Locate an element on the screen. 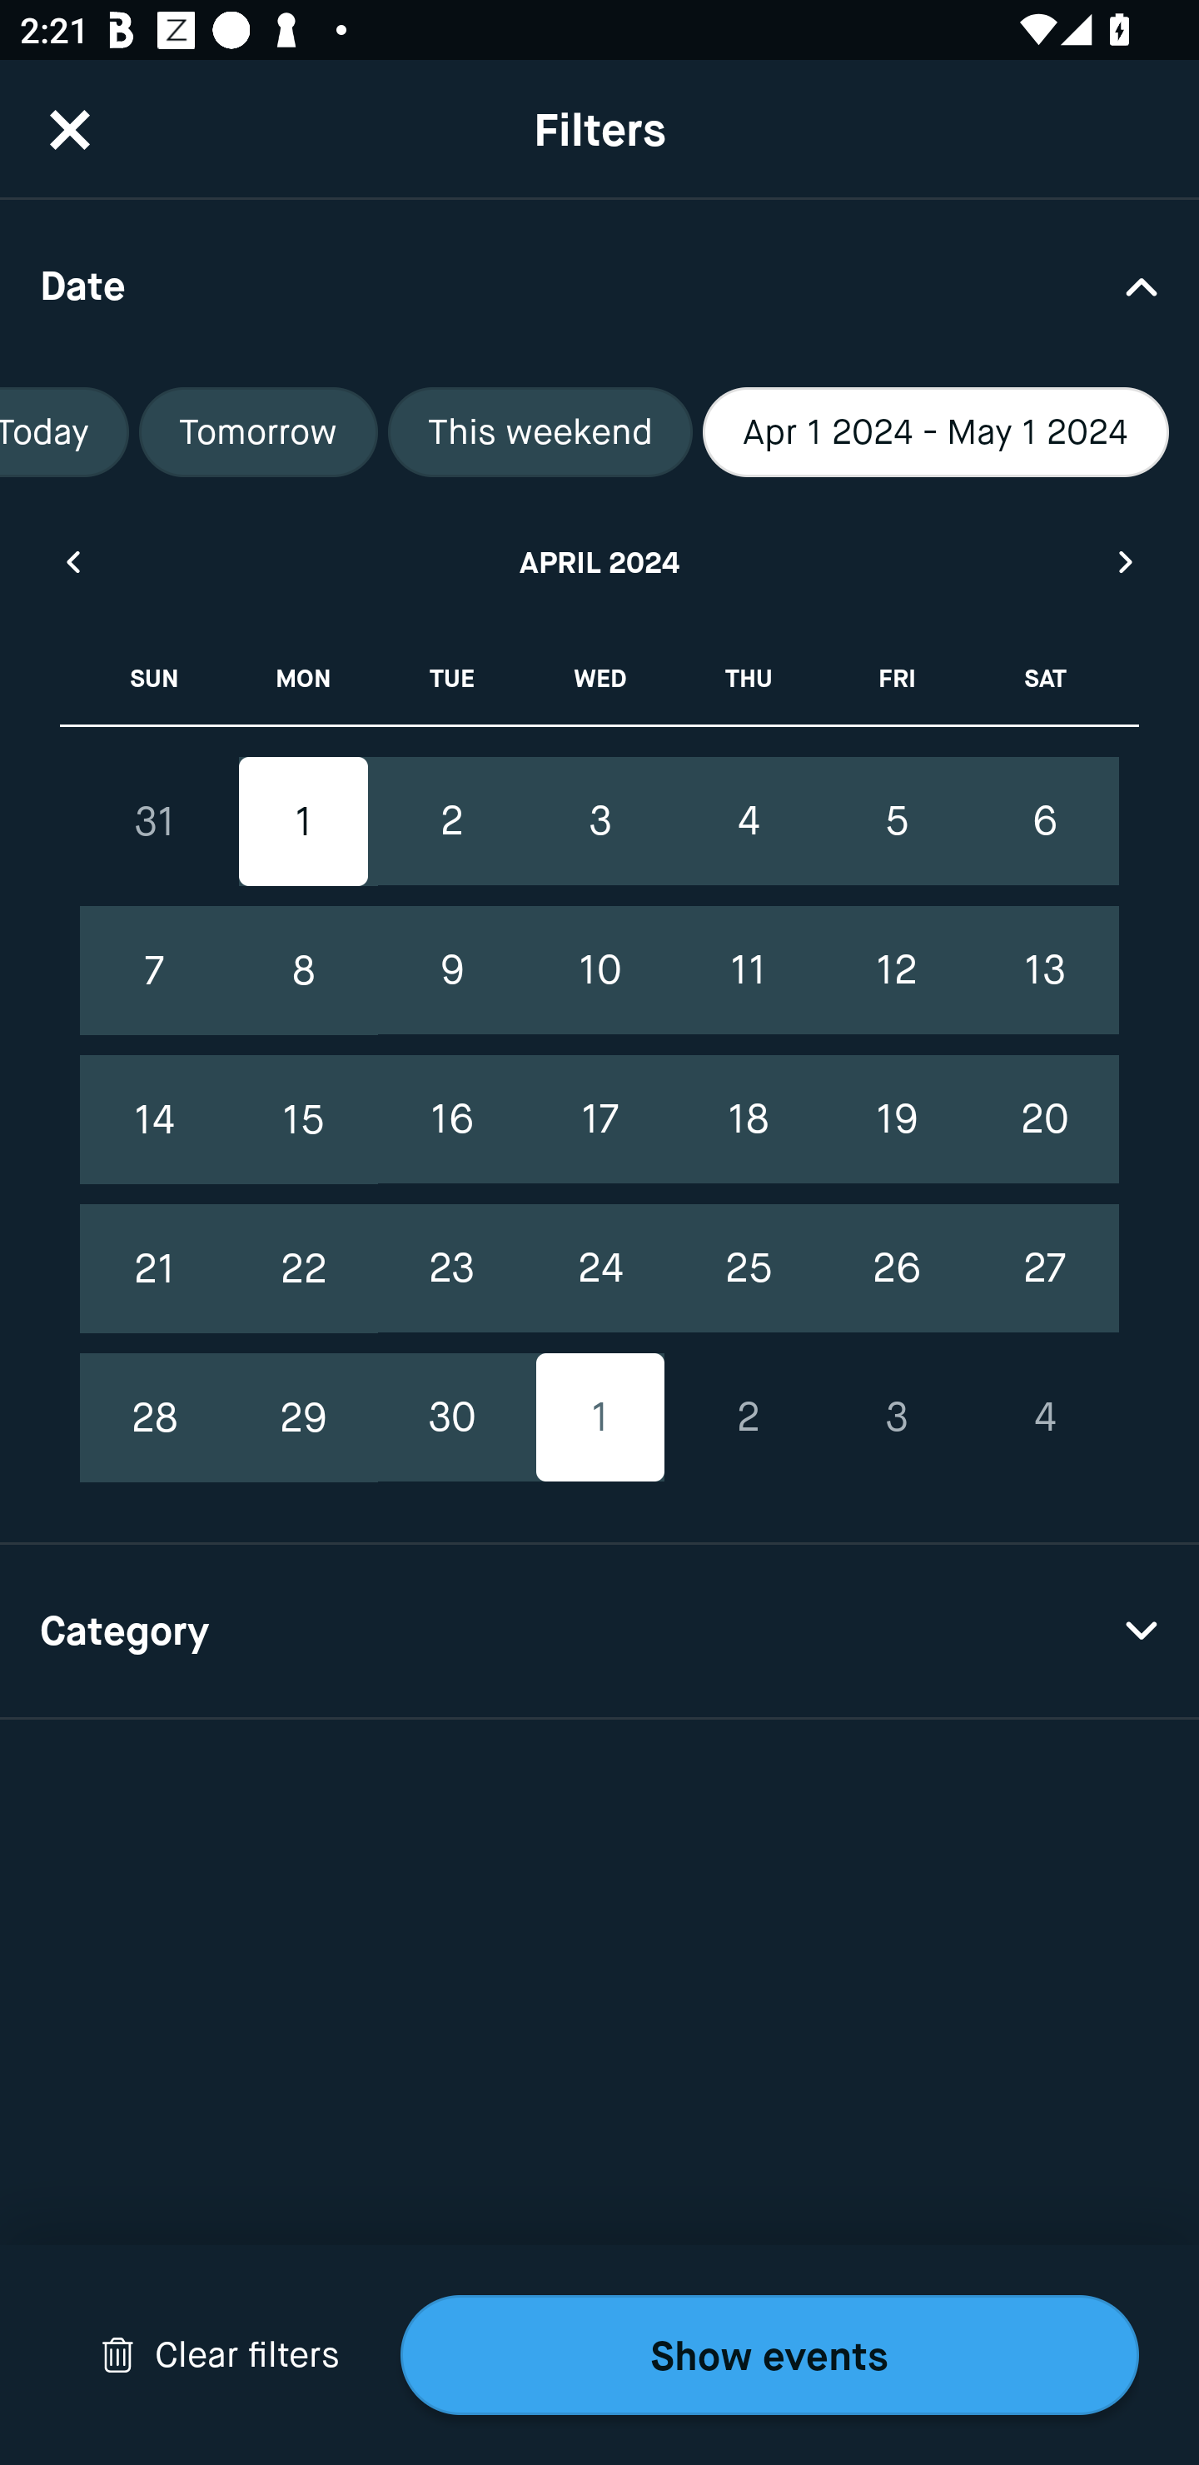 This screenshot has height=2465, width=1199. 13 is located at coordinates (1044, 971).